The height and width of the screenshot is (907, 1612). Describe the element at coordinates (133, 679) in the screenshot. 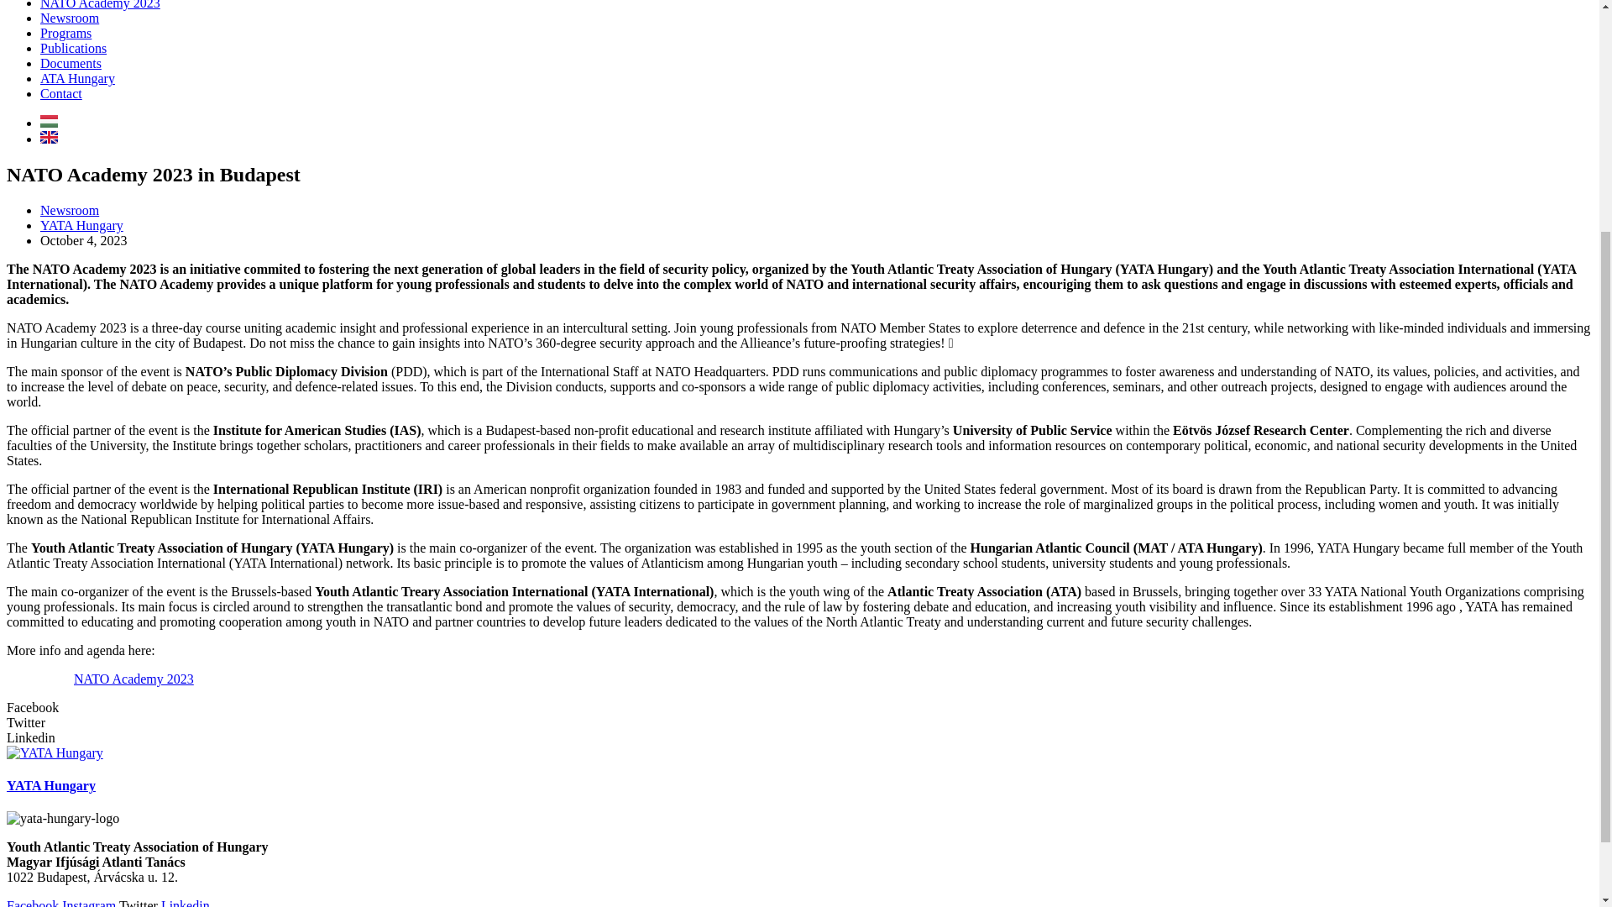

I see `NATO Academy 2023` at that location.